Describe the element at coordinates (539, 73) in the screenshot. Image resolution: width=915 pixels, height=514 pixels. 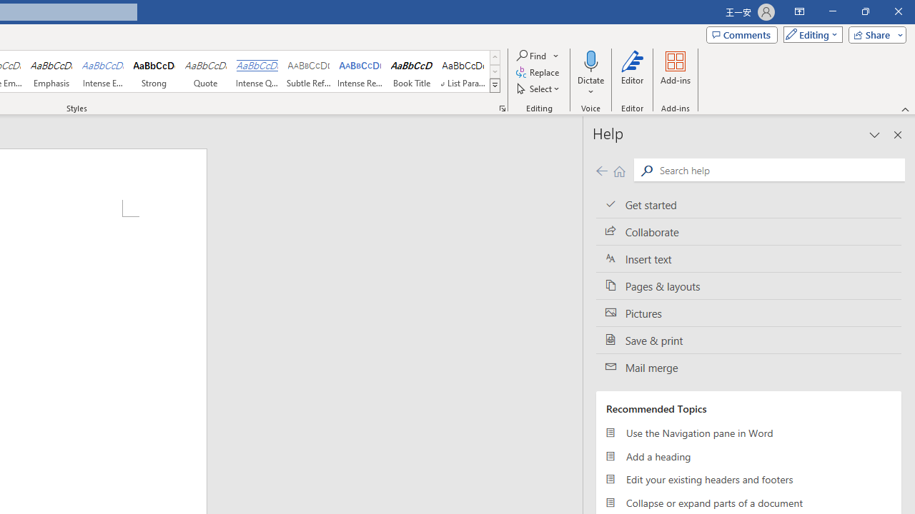
I see `Replace...` at that location.